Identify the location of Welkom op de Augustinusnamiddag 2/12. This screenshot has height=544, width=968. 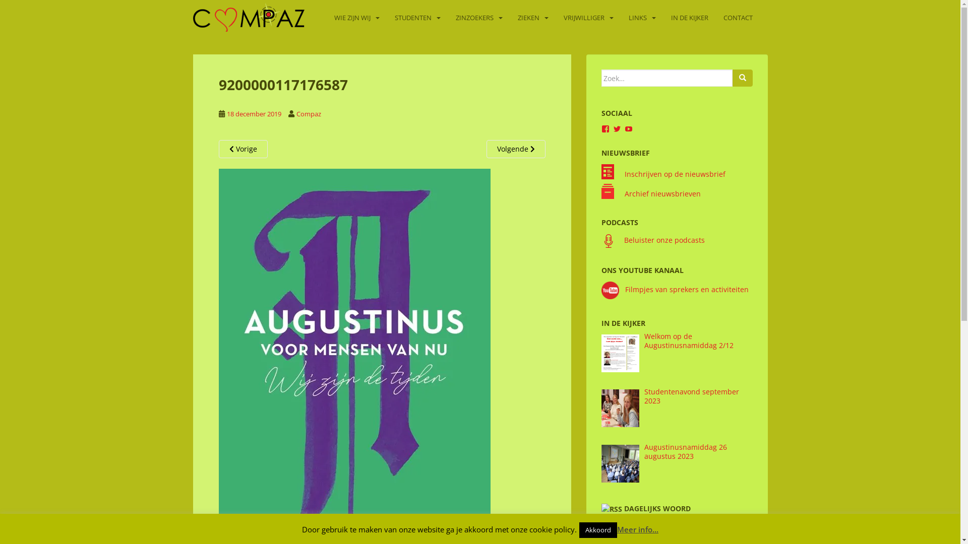
(689, 341).